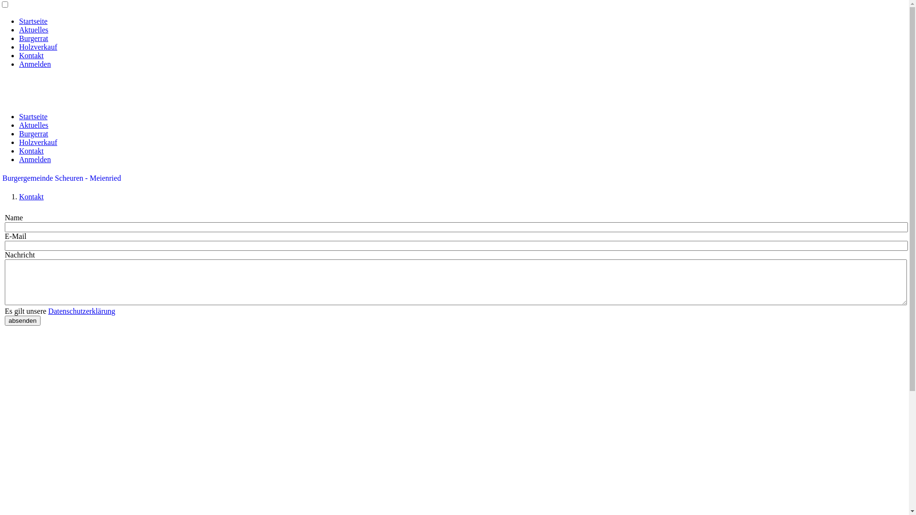 The width and height of the screenshot is (916, 515). Describe the element at coordinates (33, 116) in the screenshot. I see `Startseite` at that location.